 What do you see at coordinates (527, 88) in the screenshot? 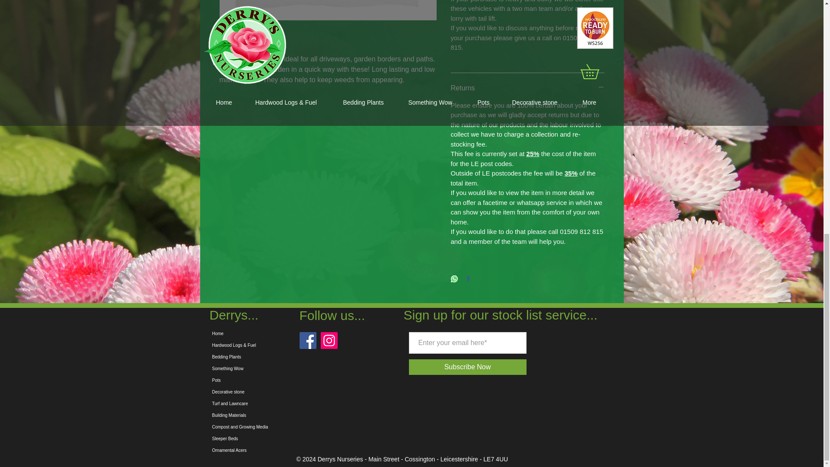
I see `Returns` at bounding box center [527, 88].